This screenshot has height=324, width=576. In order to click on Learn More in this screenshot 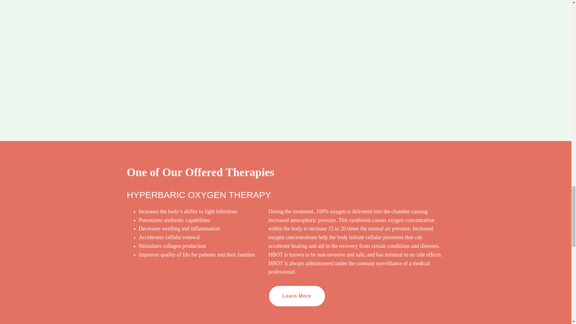, I will do `click(297, 296)`.